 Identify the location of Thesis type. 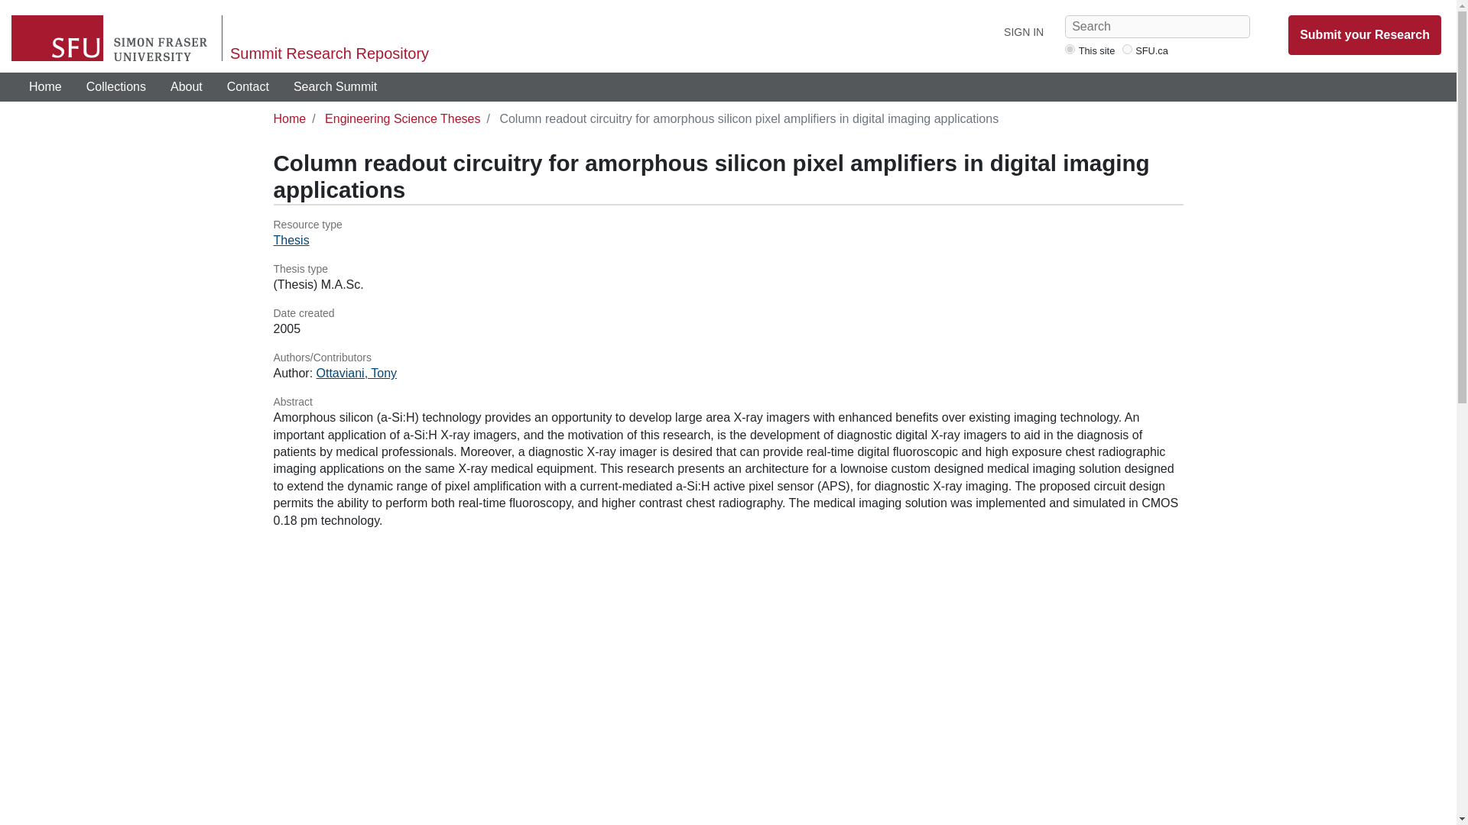
(728, 269).